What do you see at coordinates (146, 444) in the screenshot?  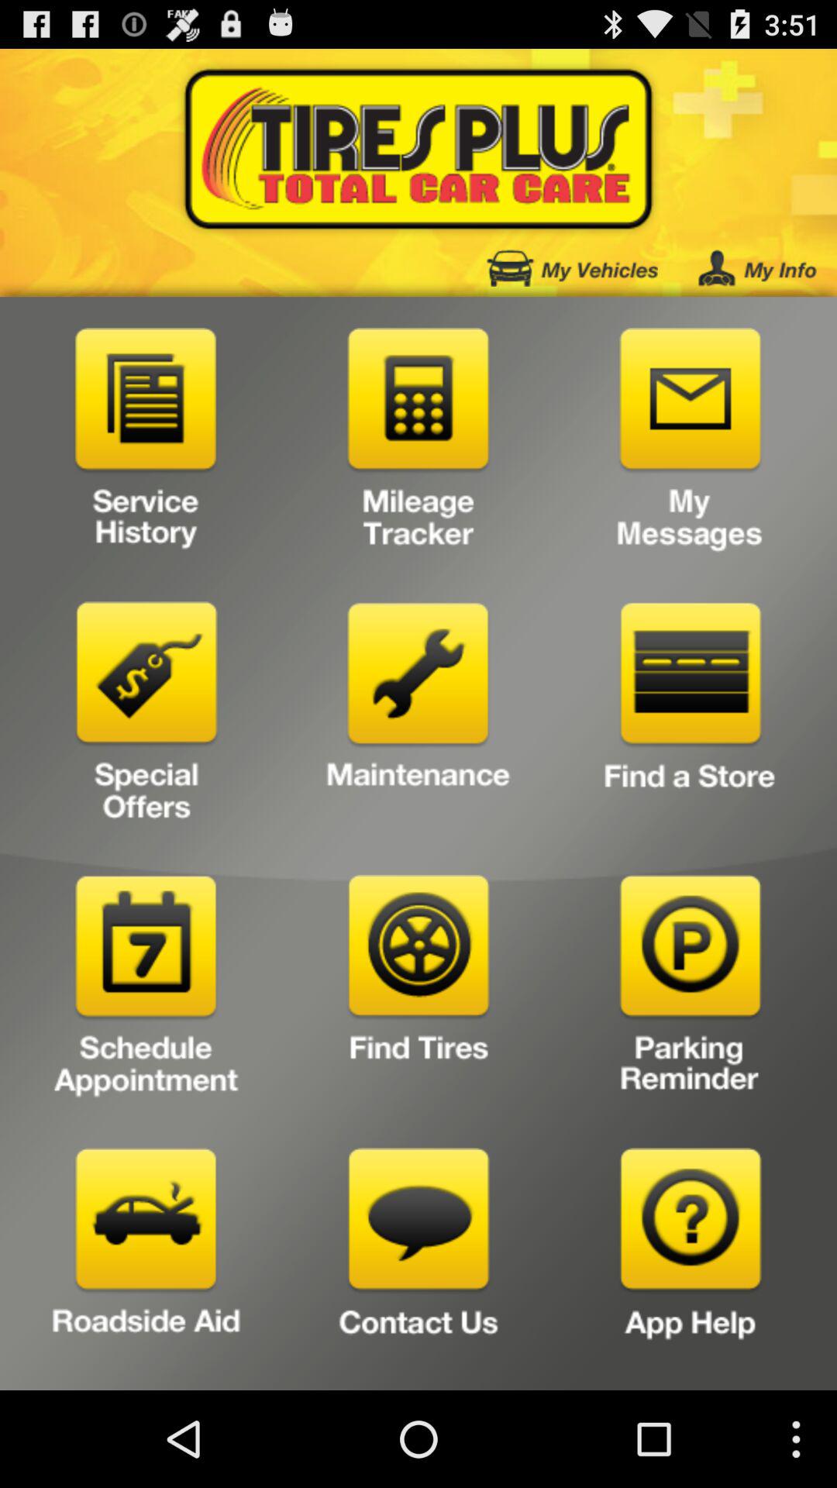 I see `tap icon at the top left corner` at bounding box center [146, 444].